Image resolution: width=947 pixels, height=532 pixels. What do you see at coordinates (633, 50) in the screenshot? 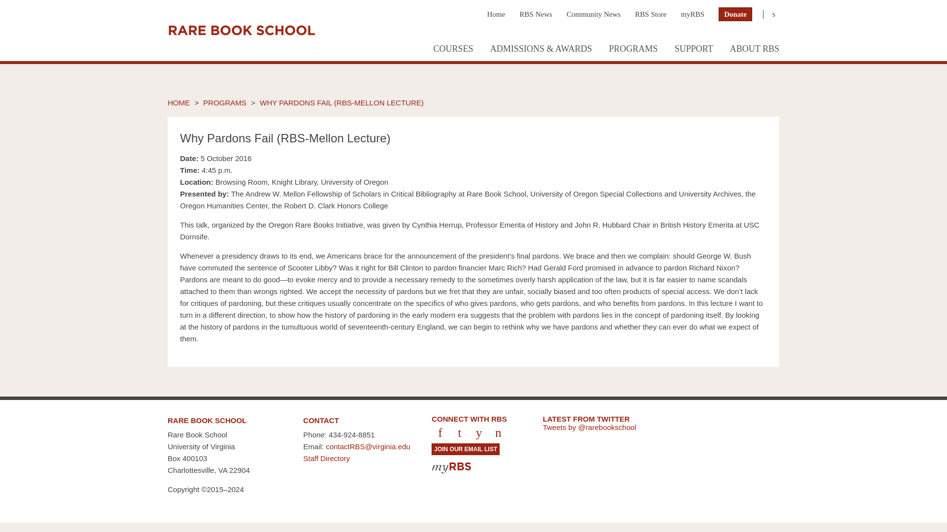
I see `PROGRAMS` at bounding box center [633, 50].